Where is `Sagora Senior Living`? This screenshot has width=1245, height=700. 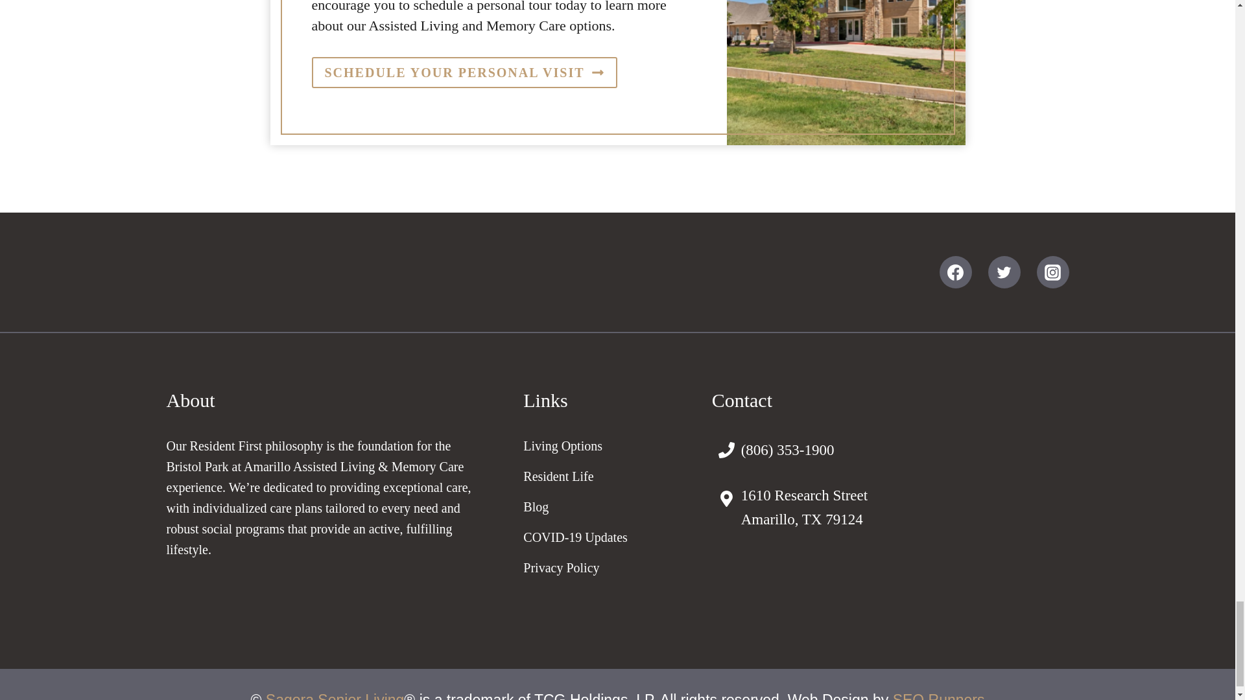 Sagora Senior Living is located at coordinates (335, 696).